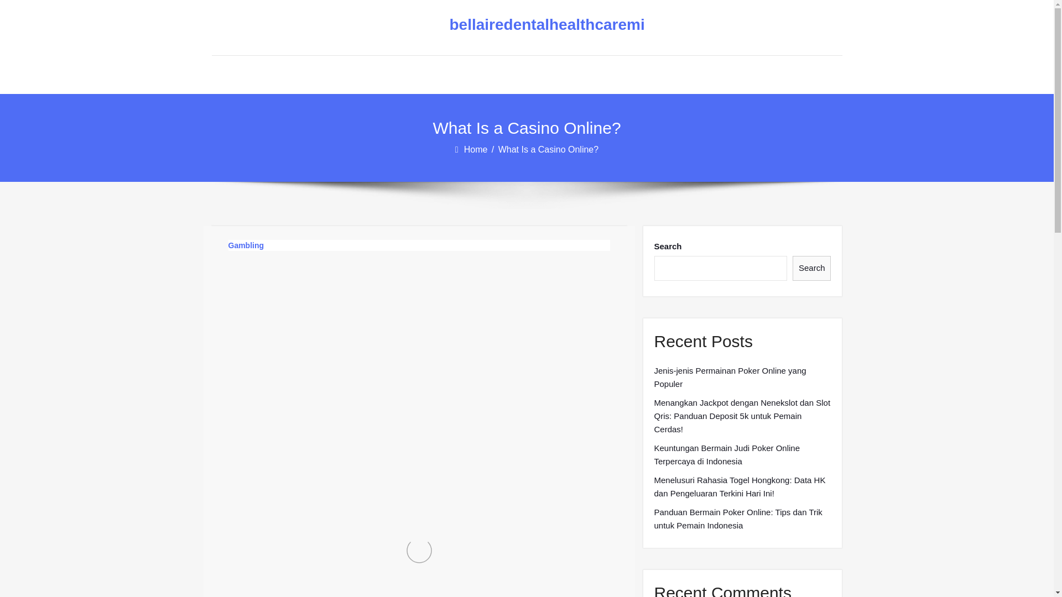  I want to click on Keuntungan Bermain Judi Poker Online Terpercaya di Indonesia, so click(742, 454).